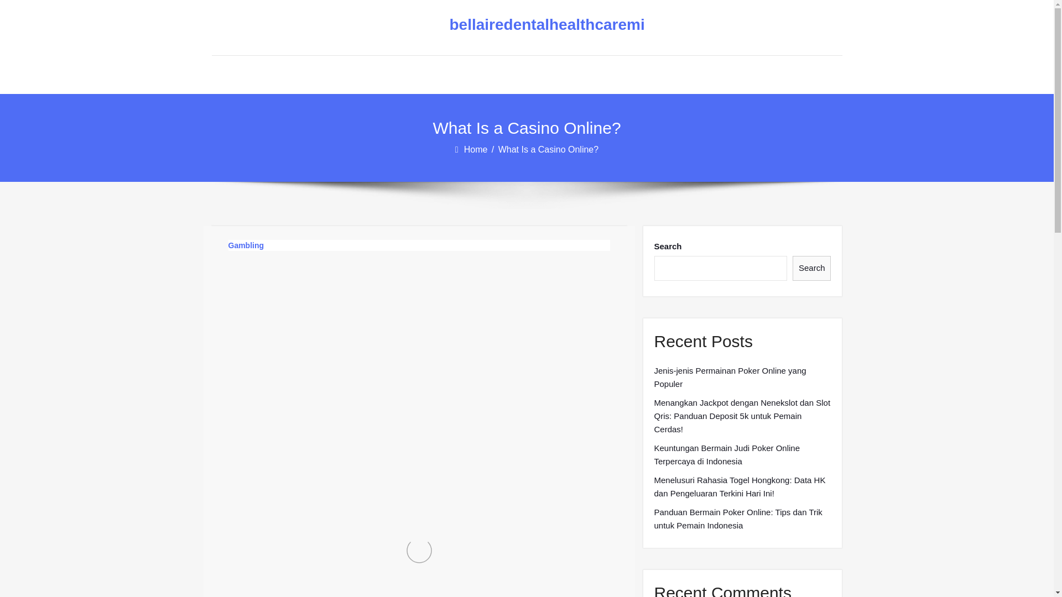  I want to click on Keuntungan Bermain Judi Poker Online Terpercaya di Indonesia, so click(742, 454).